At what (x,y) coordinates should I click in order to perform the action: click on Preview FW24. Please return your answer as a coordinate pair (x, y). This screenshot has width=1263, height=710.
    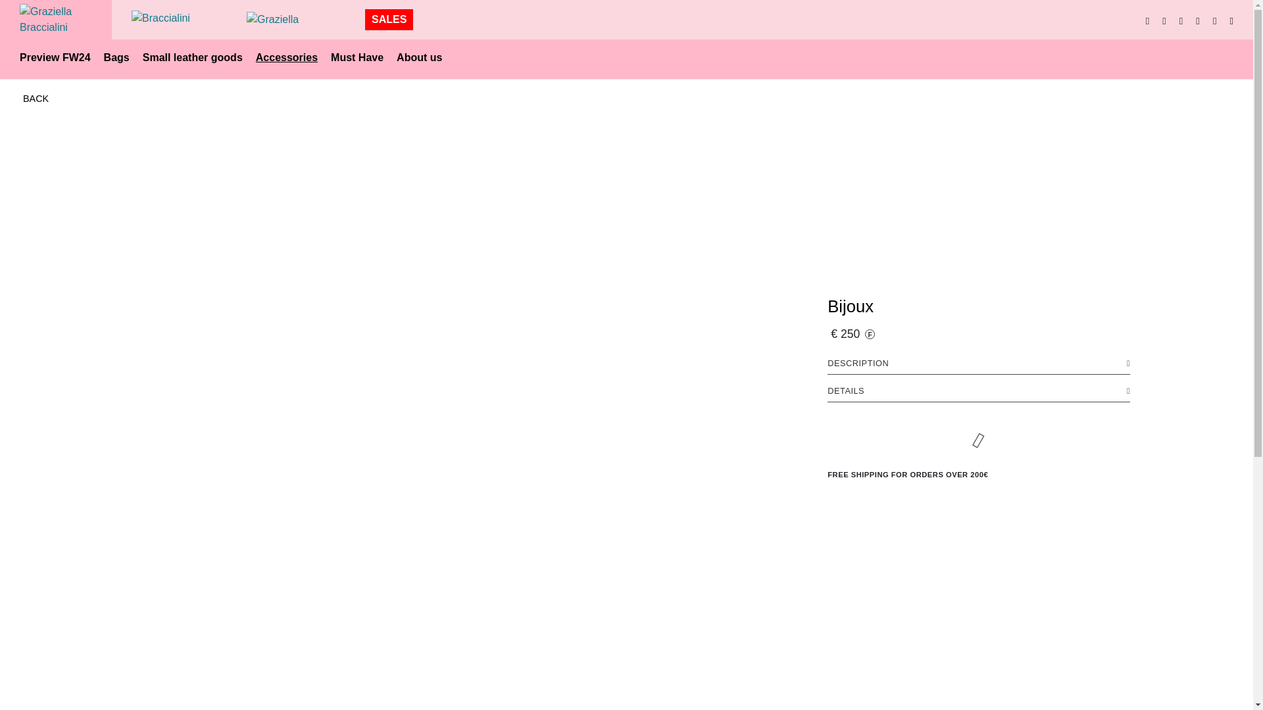
    Looking at the image, I should click on (55, 57).